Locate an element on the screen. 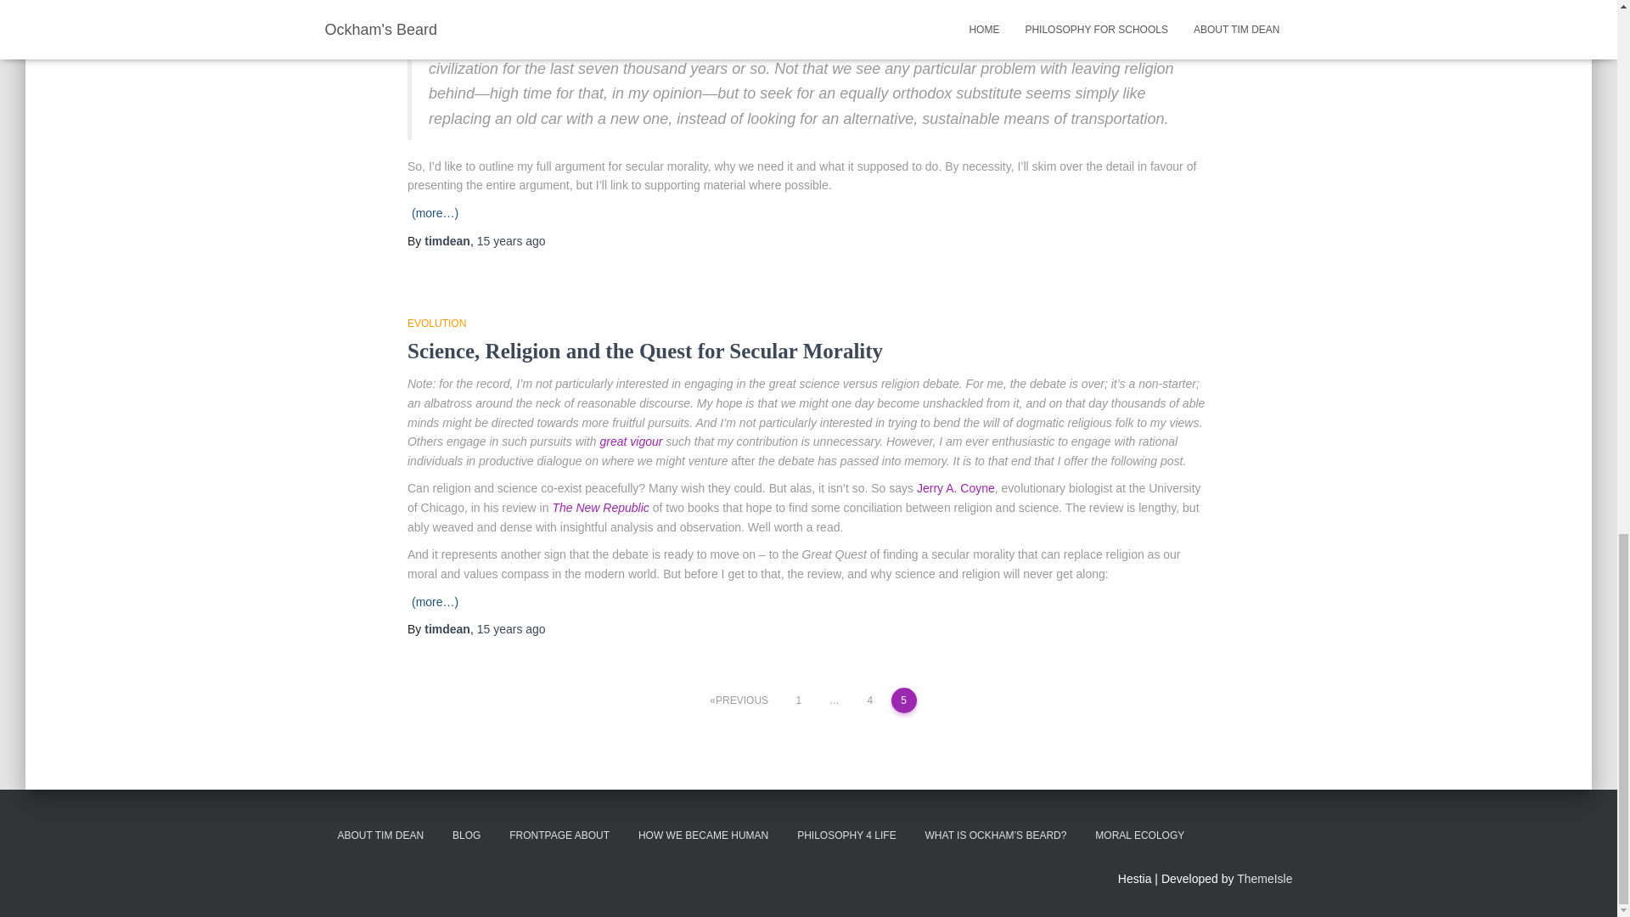  Coyne is located at coordinates (976, 488).